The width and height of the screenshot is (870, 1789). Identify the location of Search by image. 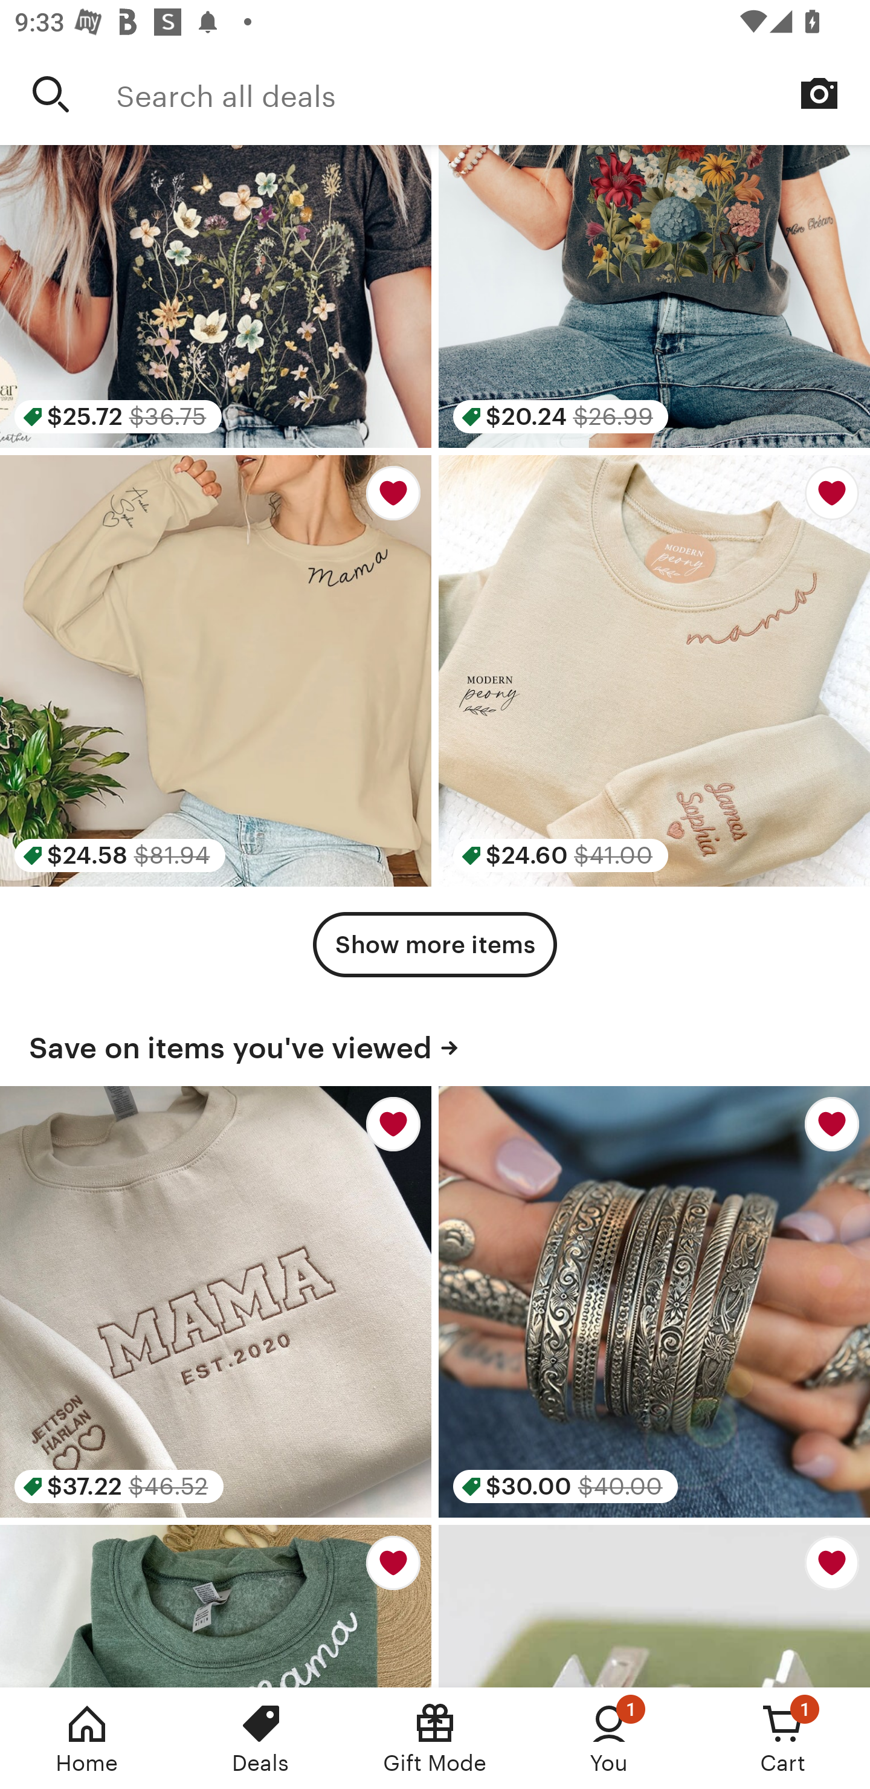
(819, 93).